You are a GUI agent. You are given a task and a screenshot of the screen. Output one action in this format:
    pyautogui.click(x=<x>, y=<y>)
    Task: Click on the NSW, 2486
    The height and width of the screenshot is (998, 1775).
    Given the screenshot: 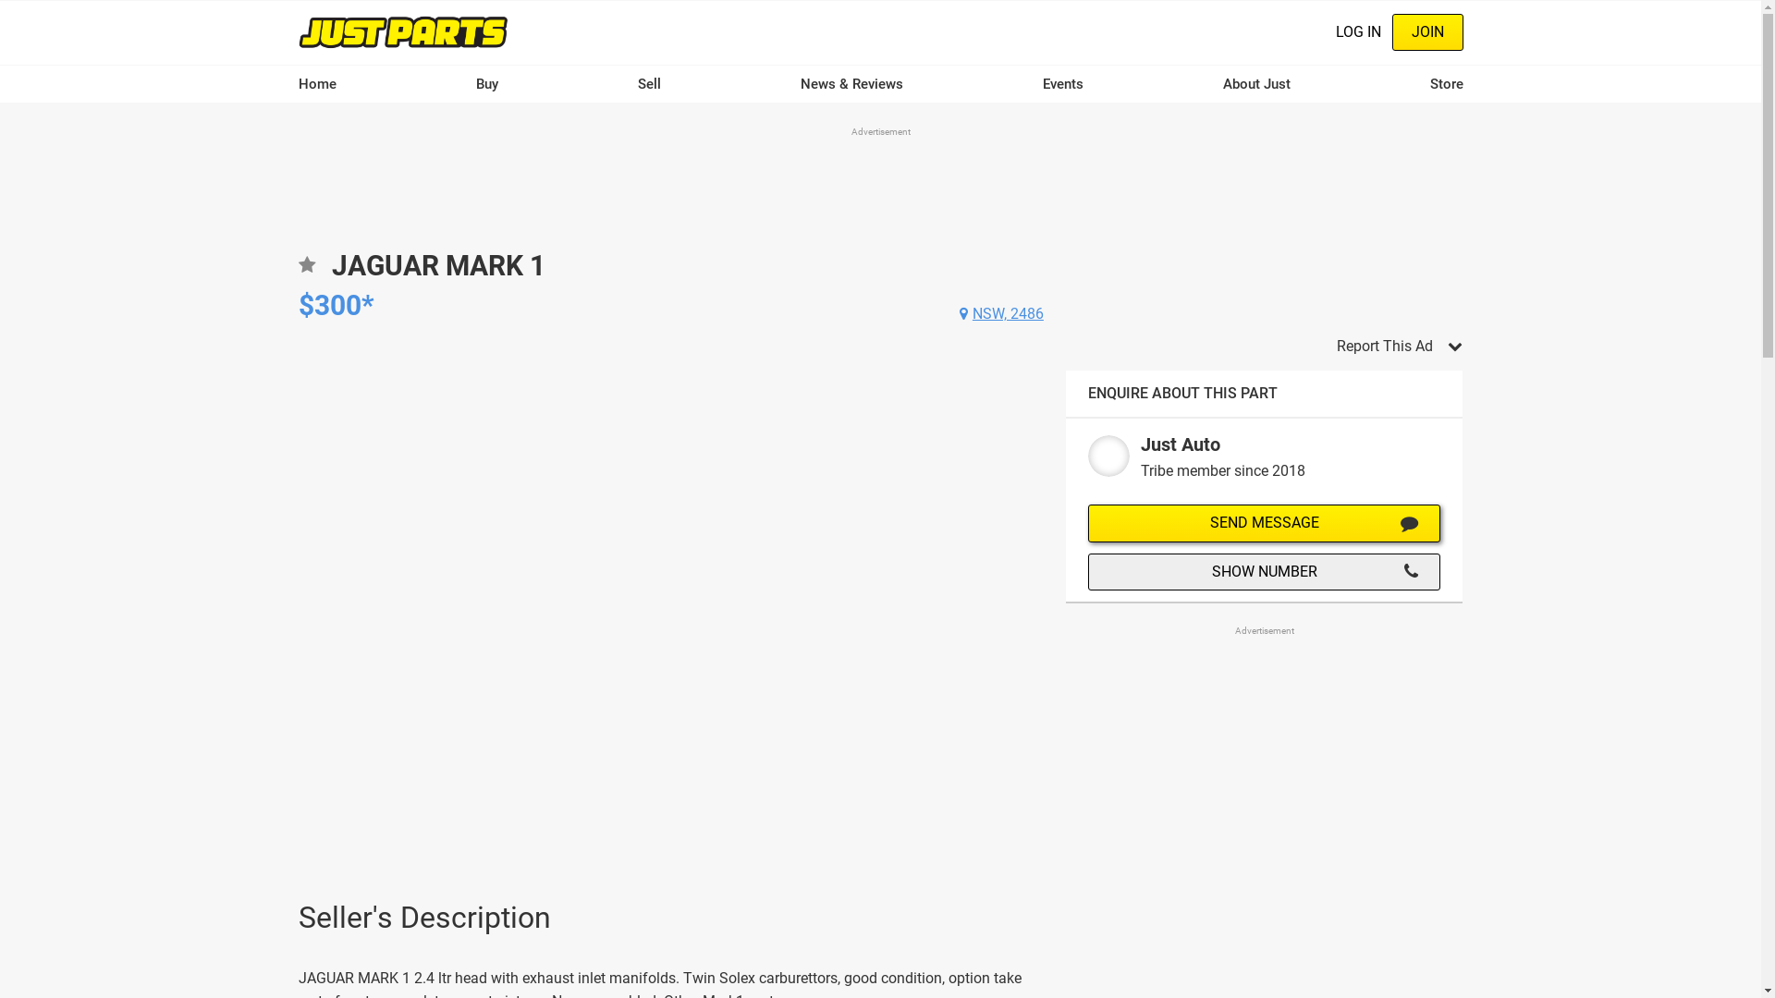 What is the action you would take?
    pyautogui.click(x=1002, y=314)
    